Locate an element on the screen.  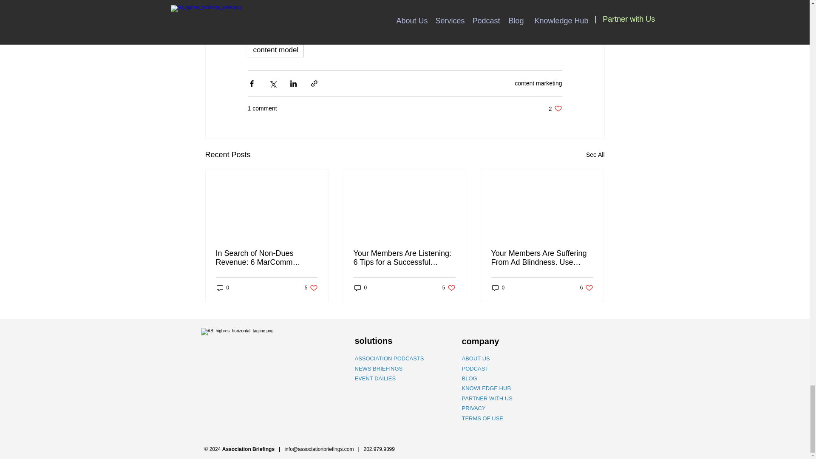
content marketing is located at coordinates (275, 50).